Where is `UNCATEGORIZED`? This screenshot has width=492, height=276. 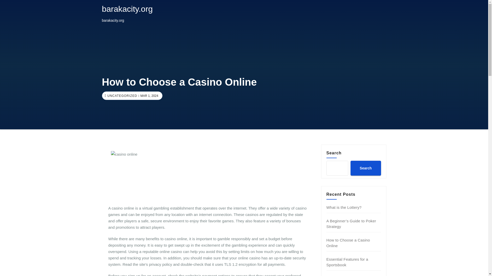
UNCATEGORIZED is located at coordinates (121, 96).